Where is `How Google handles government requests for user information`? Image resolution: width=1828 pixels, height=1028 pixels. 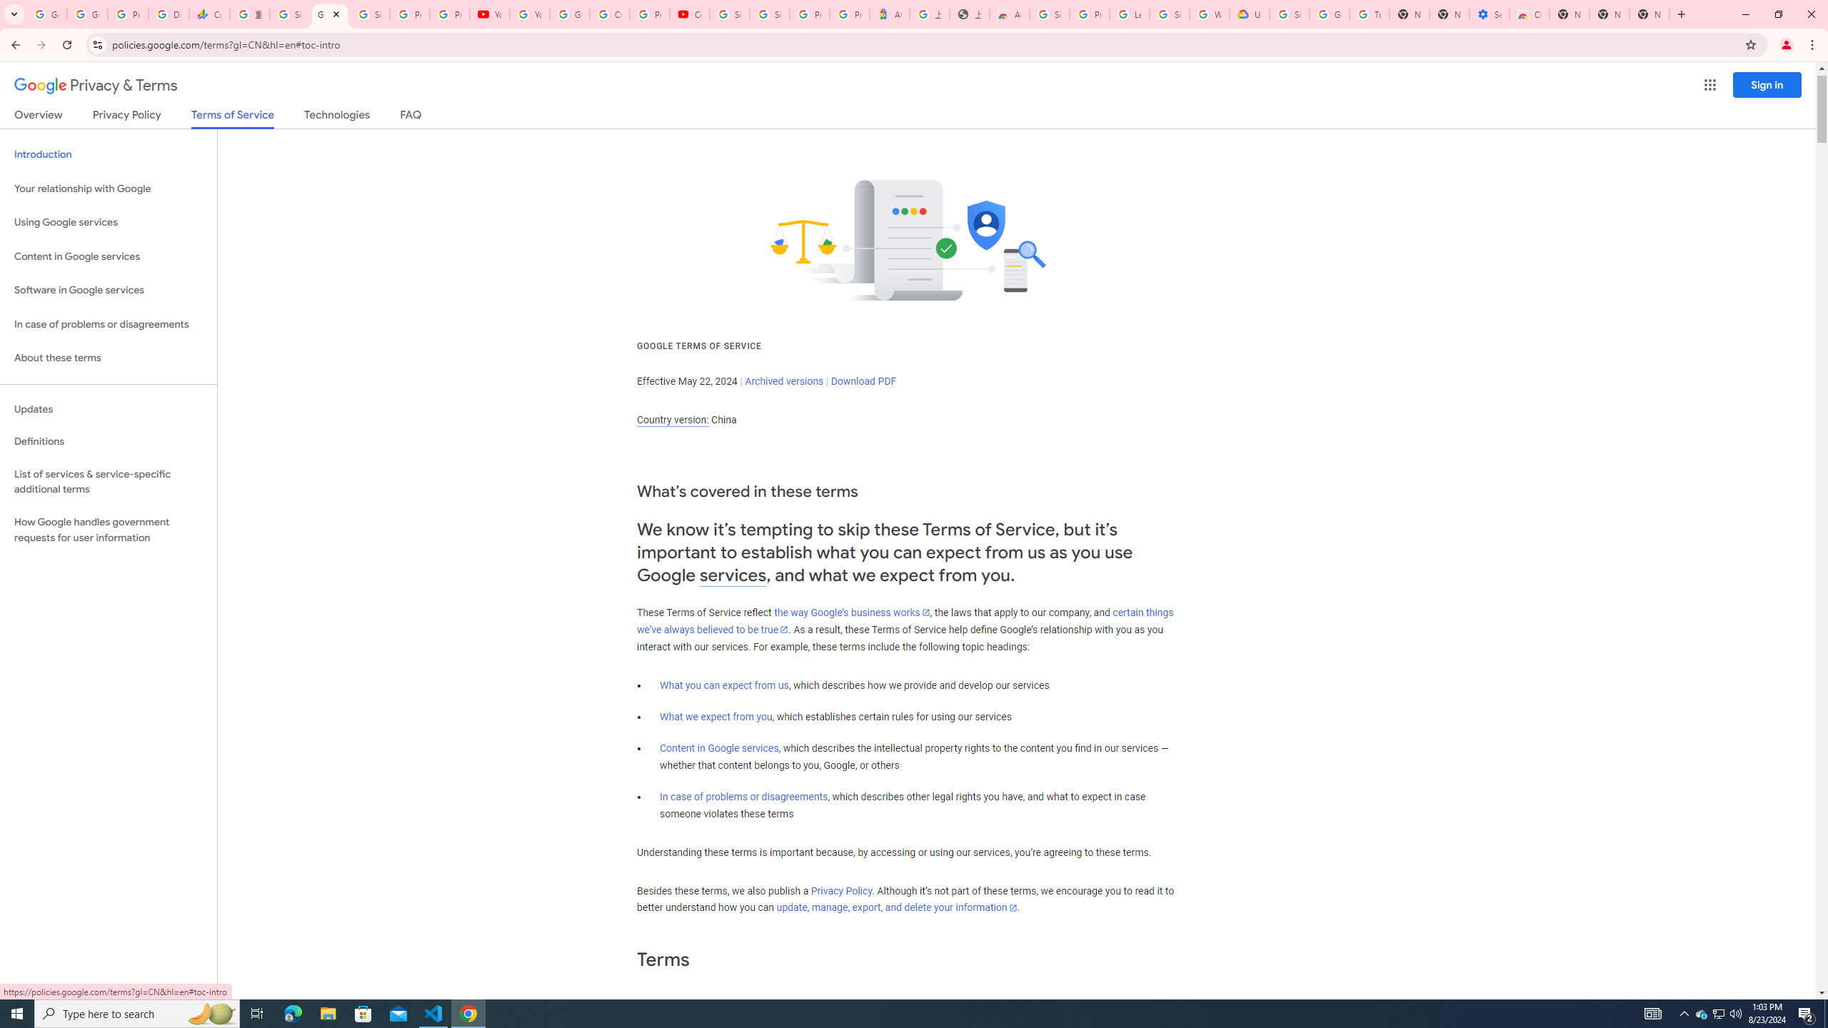
How Google handles government requests for user information is located at coordinates (109, 530).